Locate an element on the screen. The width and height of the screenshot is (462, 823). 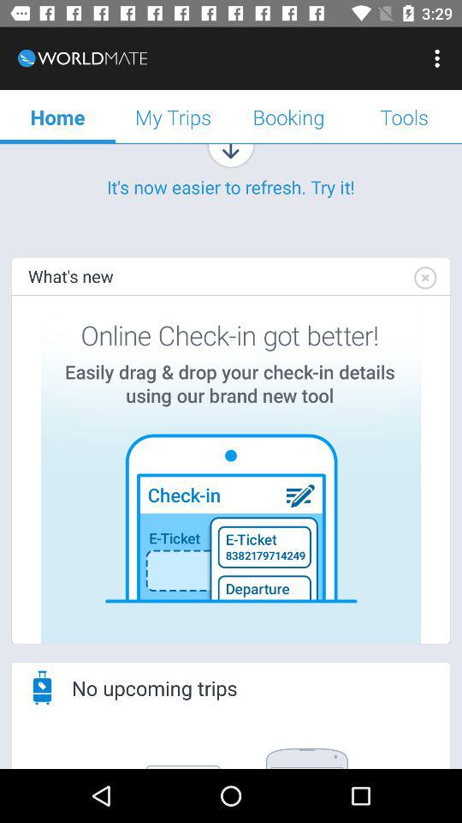
tap the booking icon is located at coordinates (289, 117).